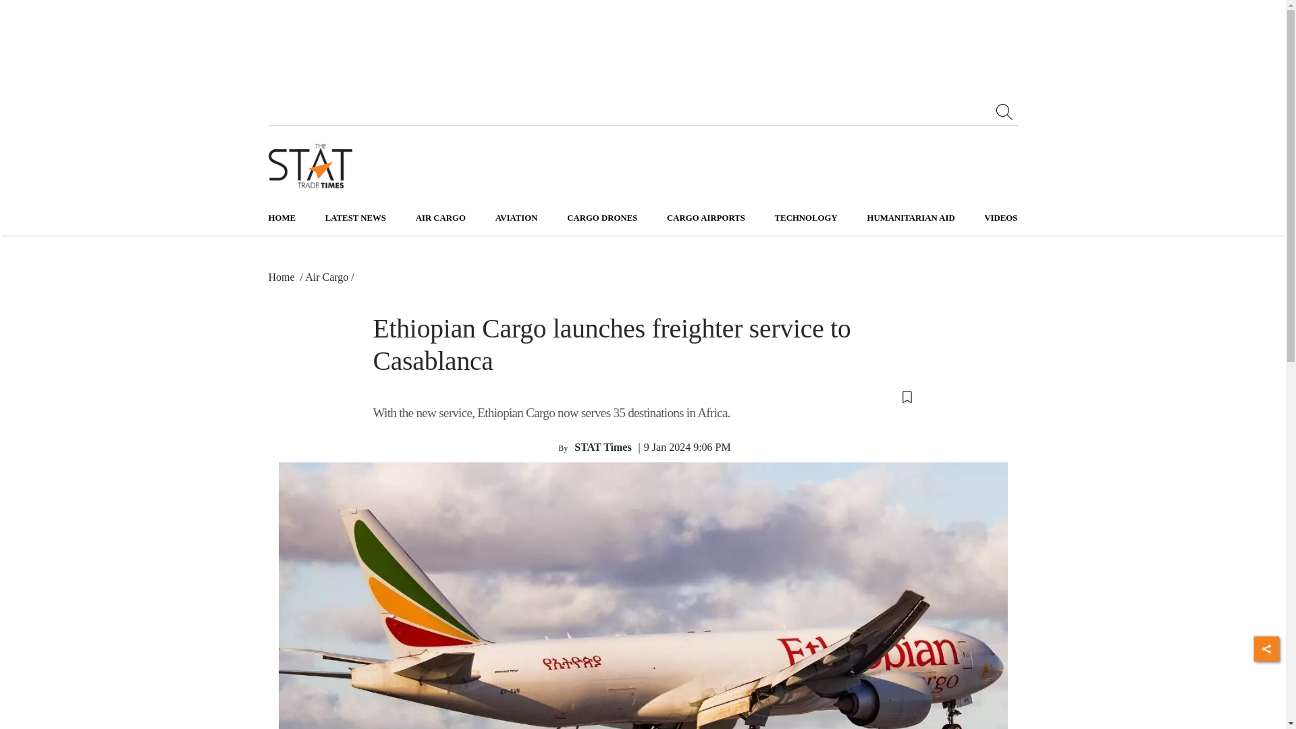 The width and height of the screenshot is (1296, 729). What do you see at coordinates (355, 218) in the screenshot?
I see `LATEST NEWS` at bounding box center [355, 218].